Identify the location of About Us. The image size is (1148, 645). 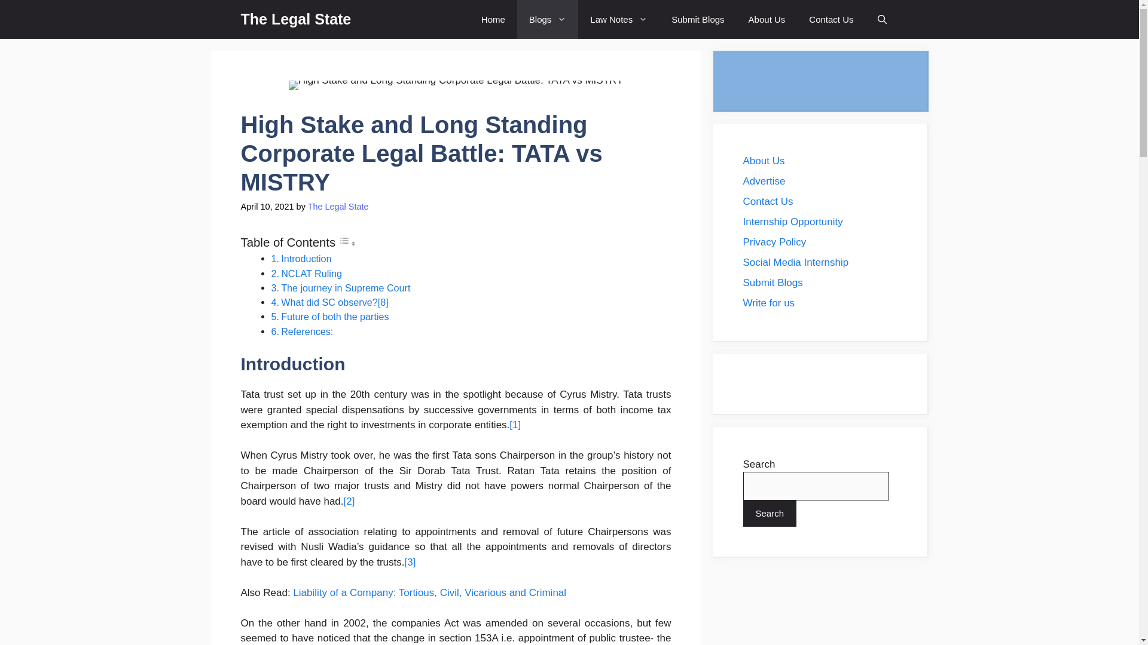
(767, 19).